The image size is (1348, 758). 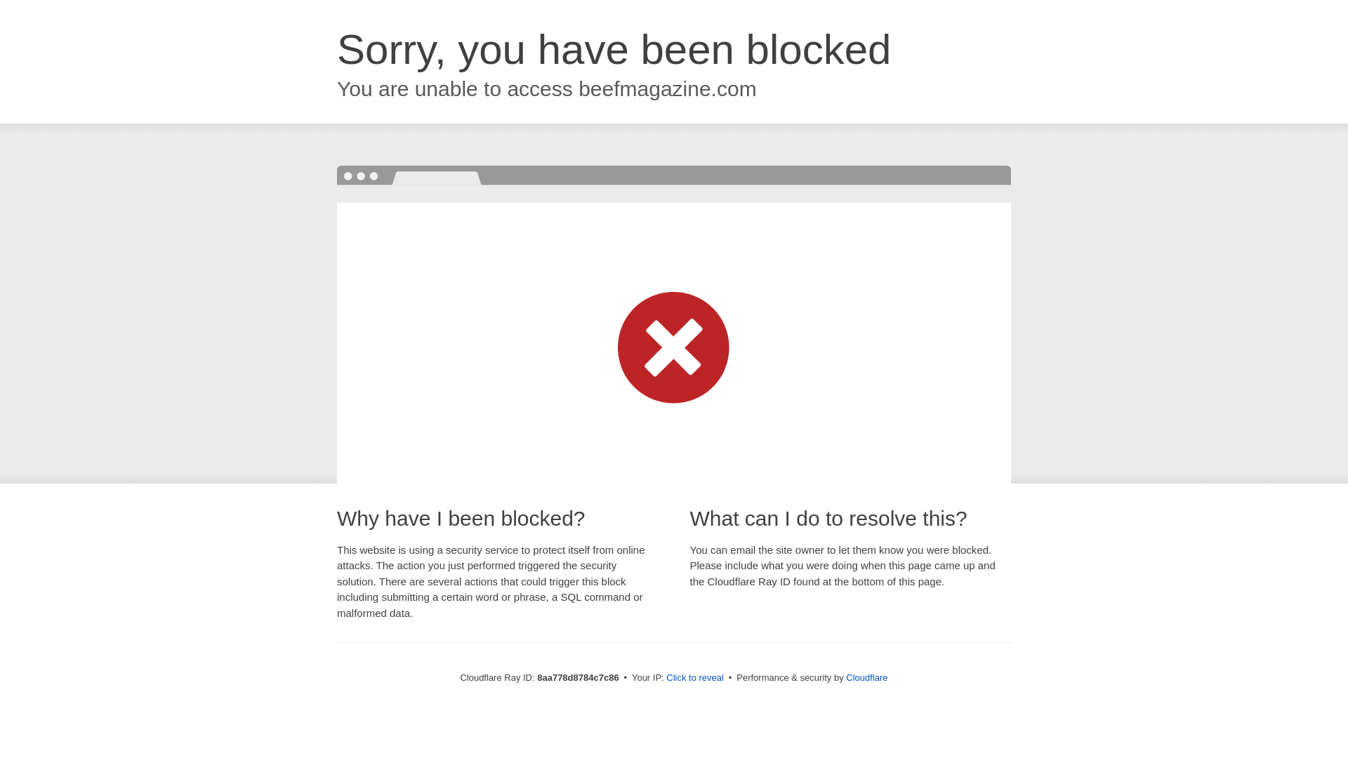 I want to click on Click to reveal, so click(x=695, y=678).